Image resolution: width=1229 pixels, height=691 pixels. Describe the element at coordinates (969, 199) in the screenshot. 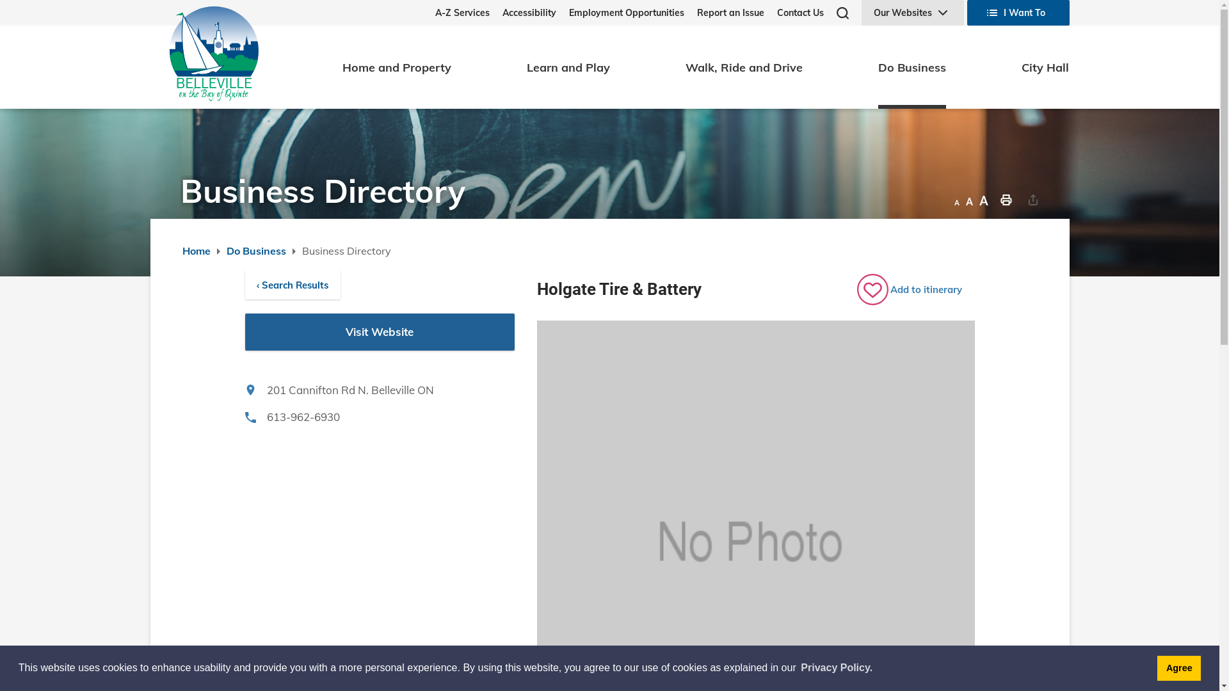

I see `Default text size` at that location.